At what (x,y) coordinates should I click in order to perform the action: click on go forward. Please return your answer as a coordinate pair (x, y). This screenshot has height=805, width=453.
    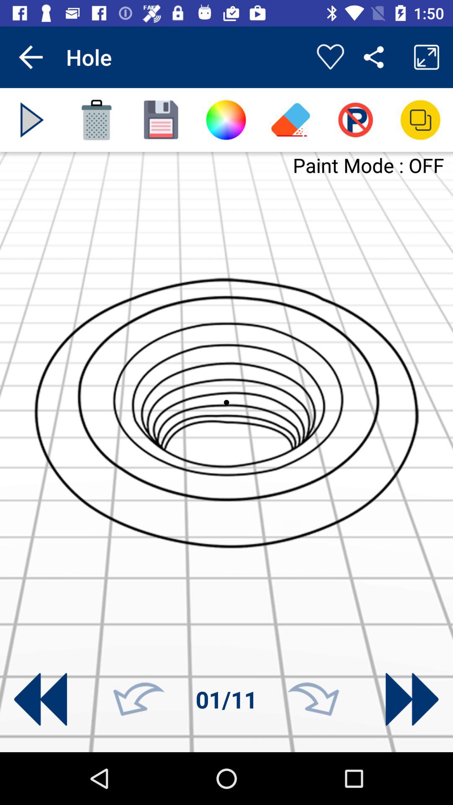
    Looking at the image, I should click on (412, 699).